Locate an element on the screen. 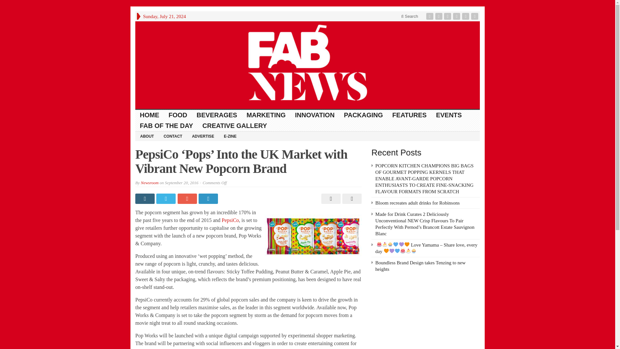 The width and height of the screenshot is (620, 349). Youtube is located at coordinates (457, 16).